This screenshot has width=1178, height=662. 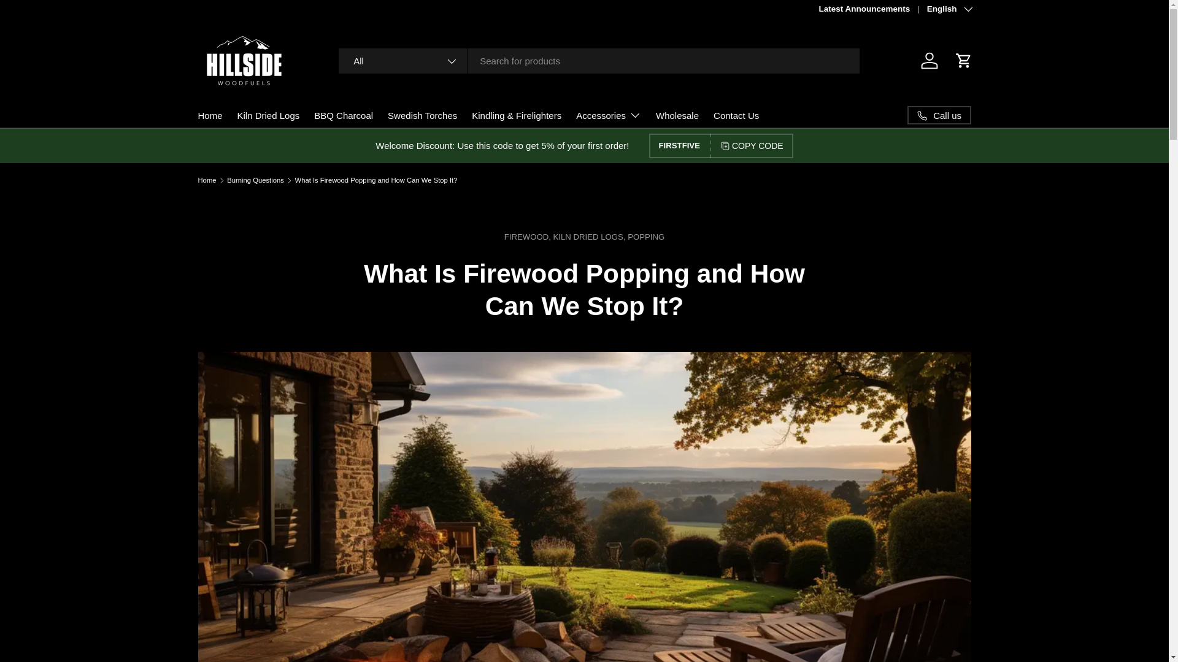 I want to click on Home, so click(x=206, y=180).